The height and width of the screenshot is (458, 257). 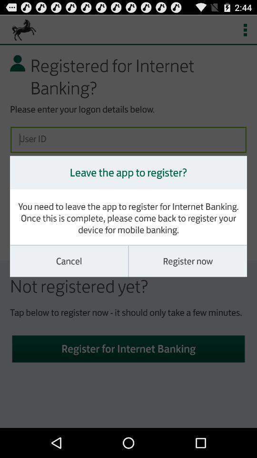 I want to click on launch cancel, so click(x=69, y=261).